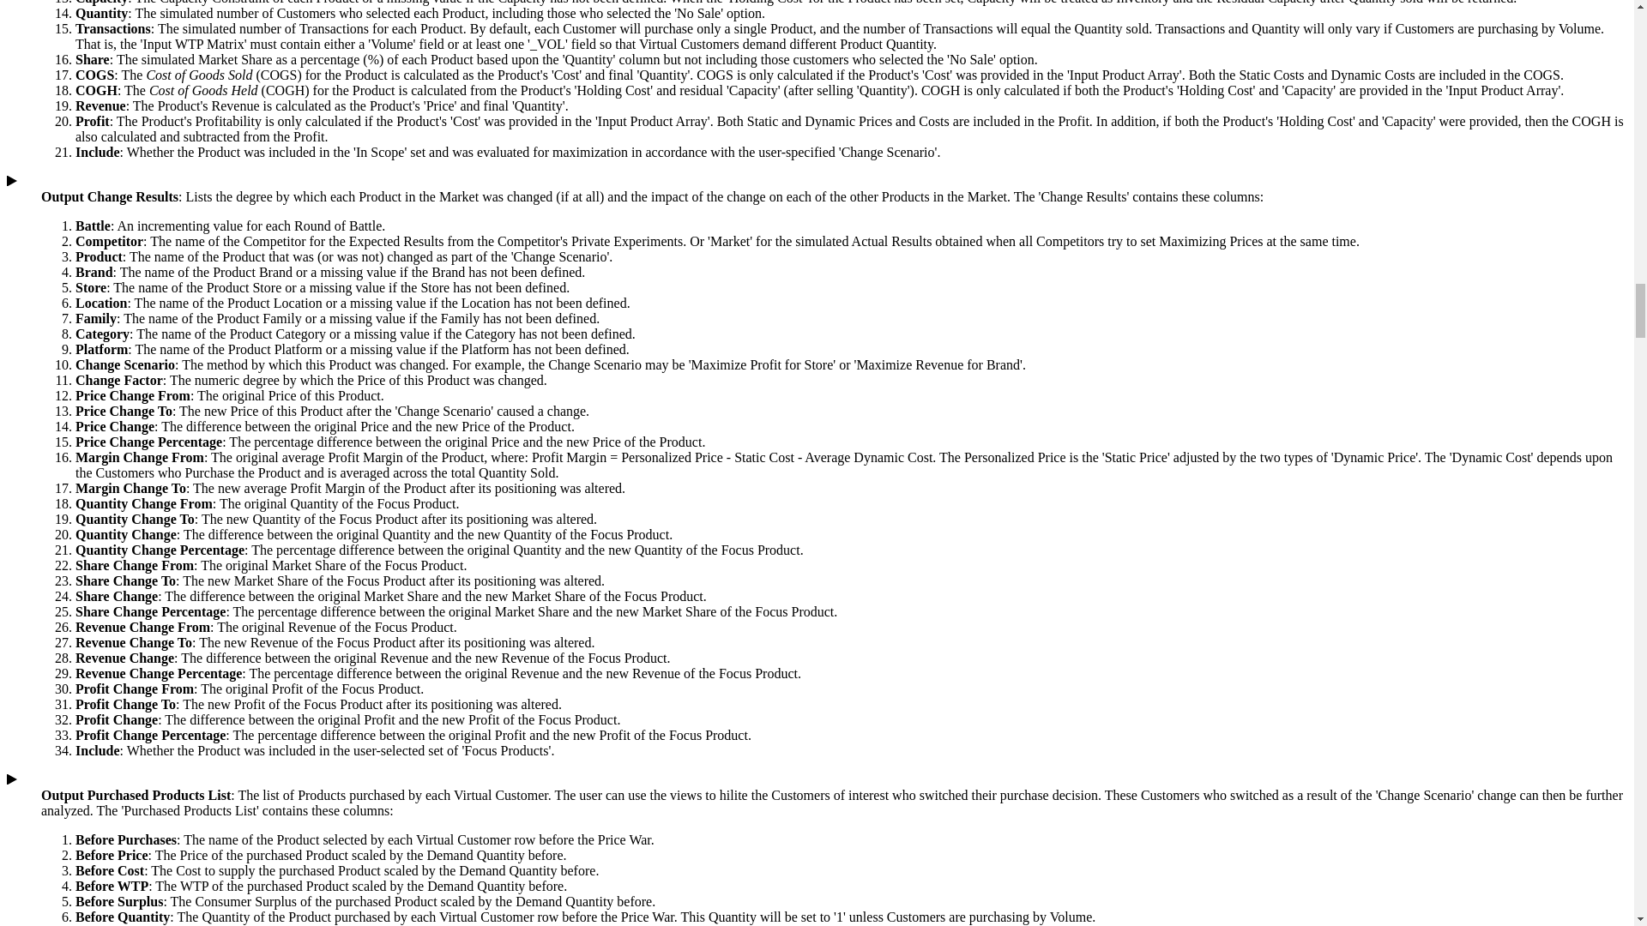  What do you see at coordinates (11, 779) in the screenshot?
I see `Port 2: Output Purchased Products List` at bounding box center [11, 779].